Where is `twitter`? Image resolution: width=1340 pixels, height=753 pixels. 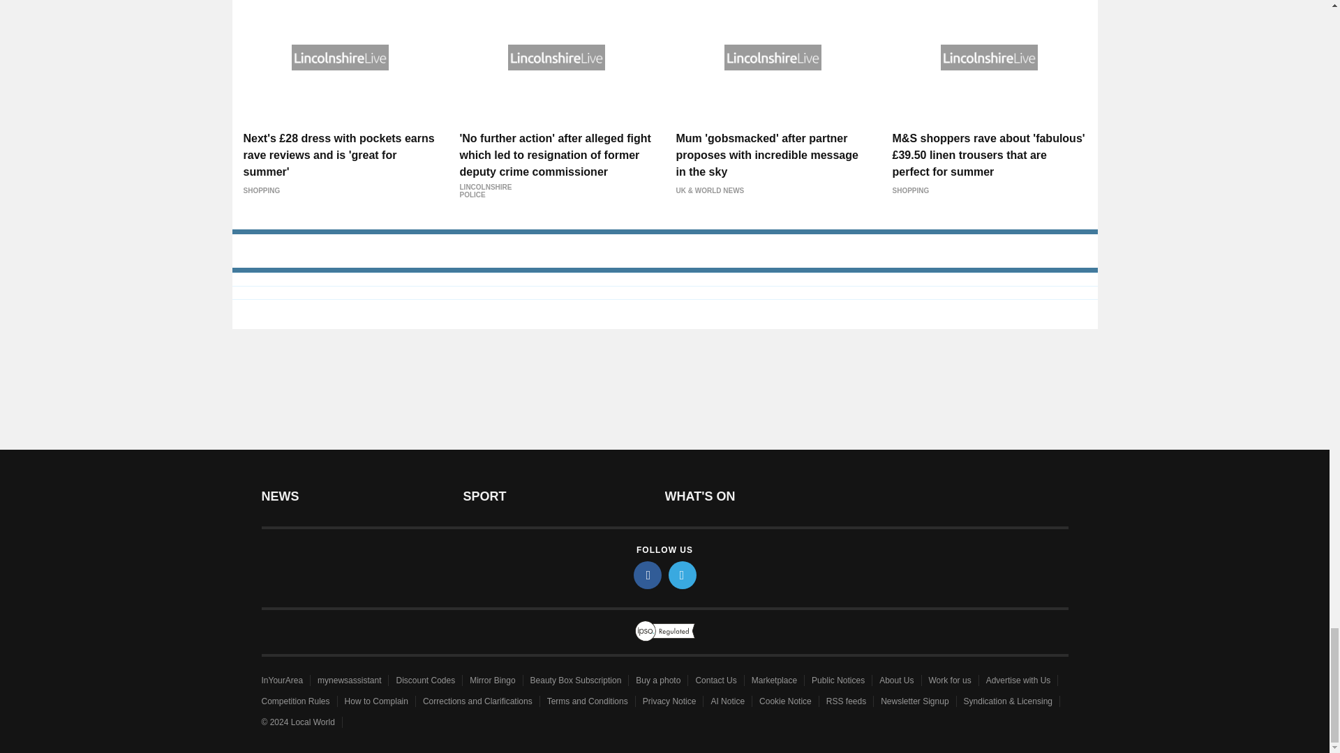
twitter is located at coordinates (683, 575).